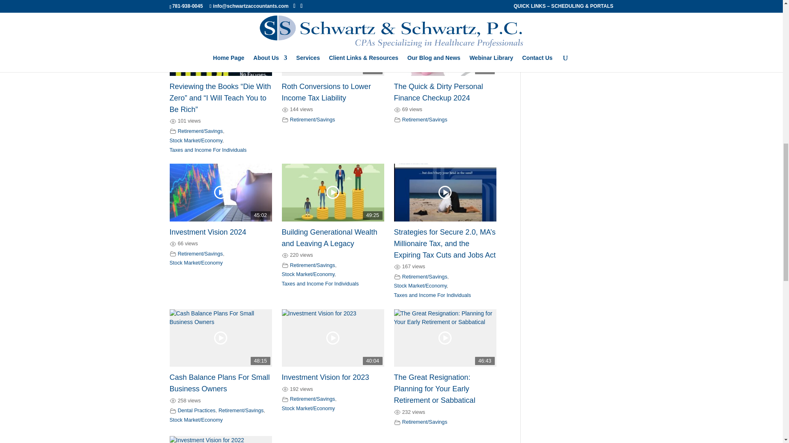 The width and height of the screenshot is (789, 443). Describe the element at coordinates (333, 47) in the screenshot. I see `45:06` at that location.